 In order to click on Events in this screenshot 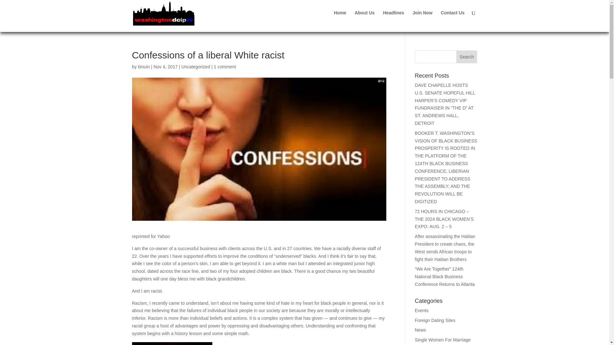, I will do `click(421, 310)`.